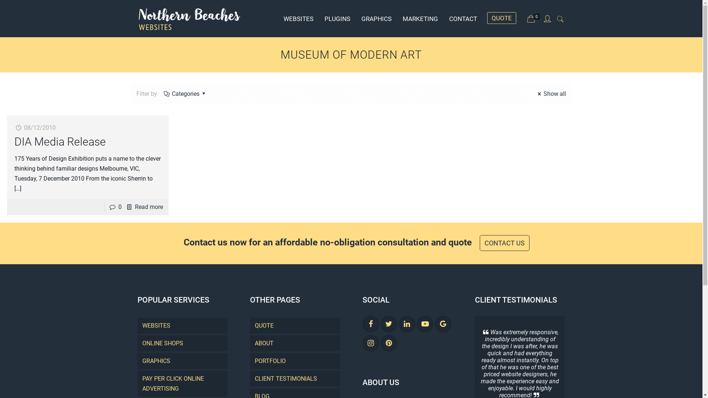  What do you see at coordinates (376, 18) in the screenshot?
I see `GRAPHICS` at bounding box center [376, 18].